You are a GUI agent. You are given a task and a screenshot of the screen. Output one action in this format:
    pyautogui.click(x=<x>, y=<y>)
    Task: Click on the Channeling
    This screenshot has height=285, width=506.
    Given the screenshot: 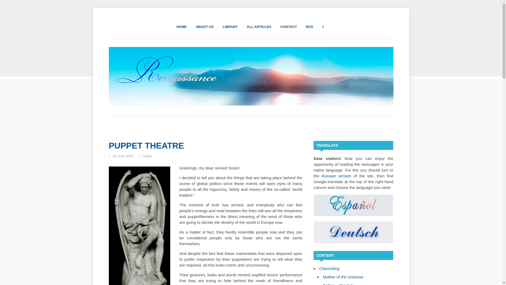 What is the action you would take?
    pyautogui.click(x=329, y=268)
    